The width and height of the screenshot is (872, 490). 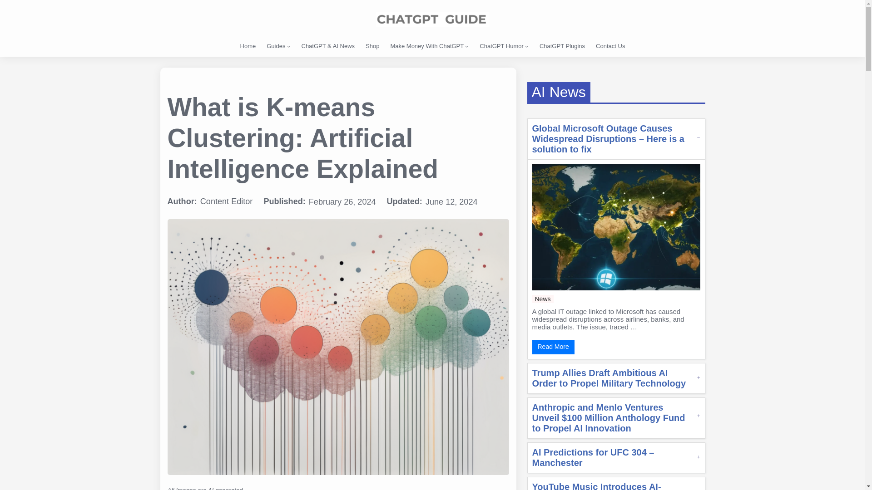 What do you see at coordinates (553, 347) in the screenshot?
I see `Read More` at bounding box center [553, 347].